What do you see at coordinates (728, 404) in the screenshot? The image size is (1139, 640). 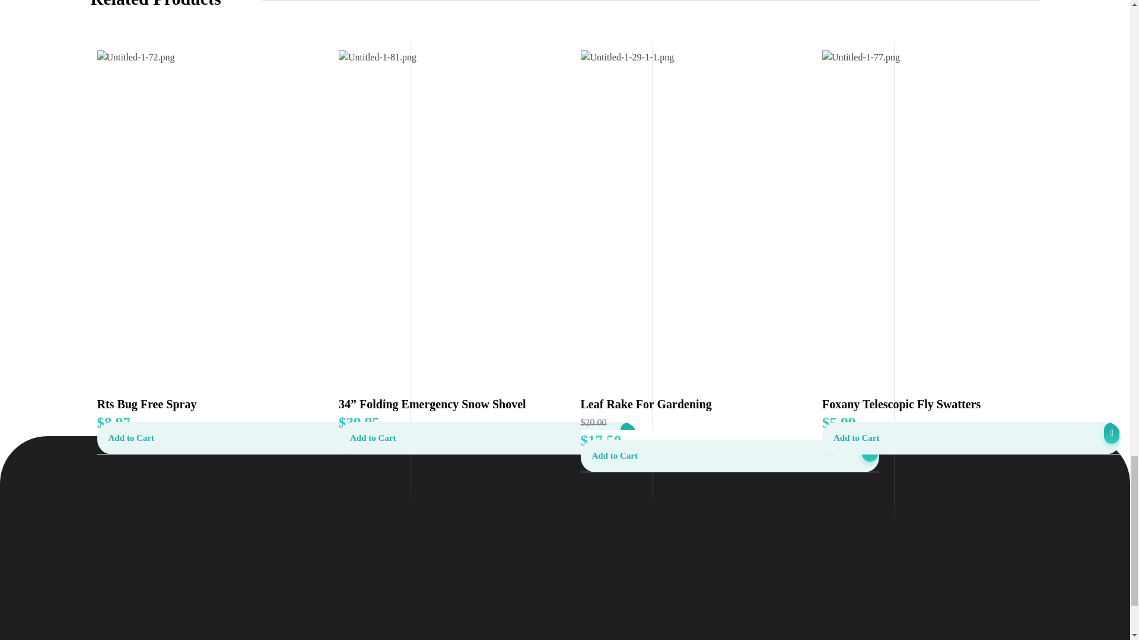 I see `Leaf Rake For Gardening` at bounding box center [728, 404].